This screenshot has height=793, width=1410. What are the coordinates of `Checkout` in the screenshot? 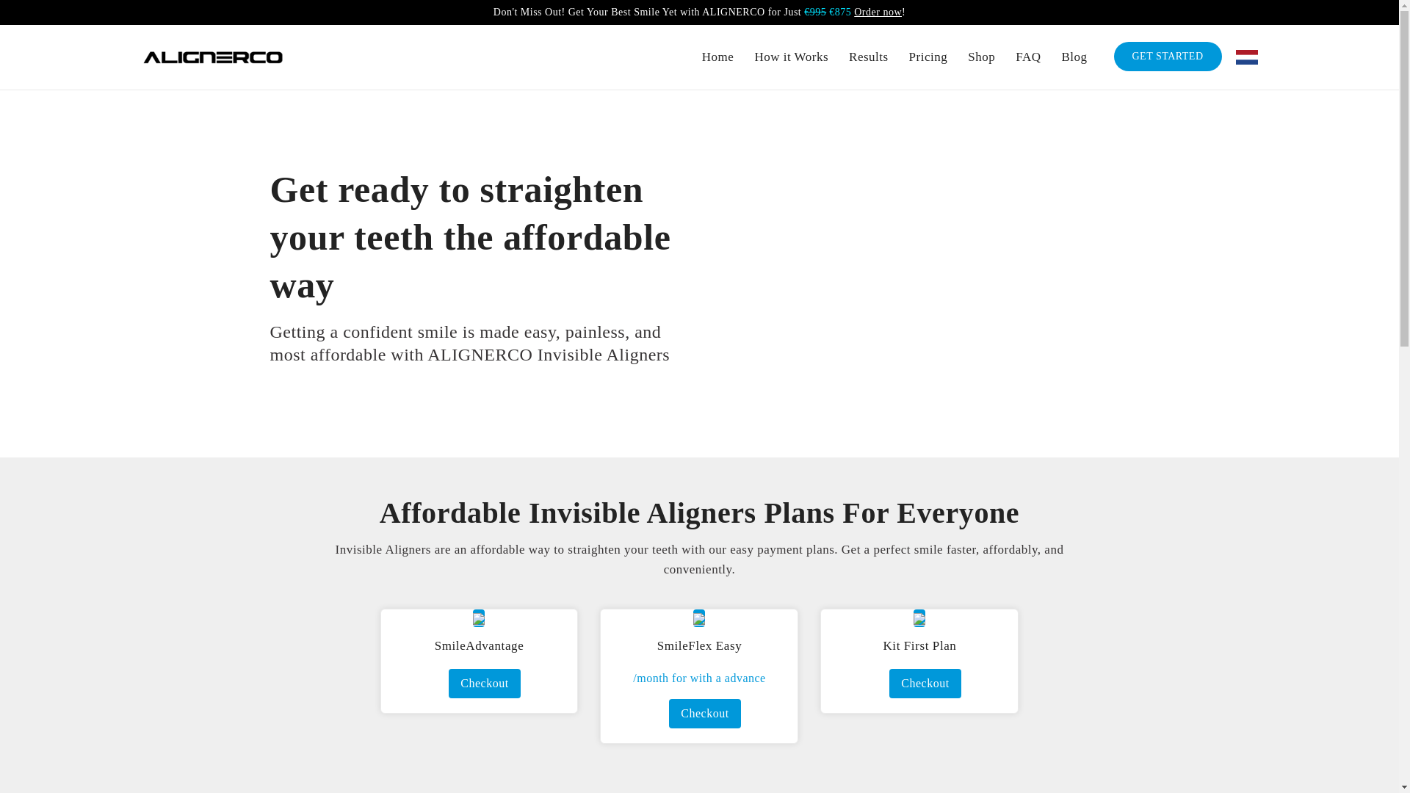 It's located at (925, 684).